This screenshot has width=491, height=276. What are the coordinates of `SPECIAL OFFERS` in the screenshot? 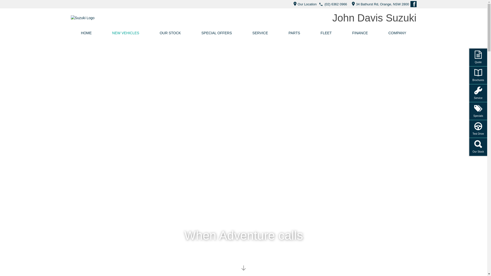 It's located at (216, 33).